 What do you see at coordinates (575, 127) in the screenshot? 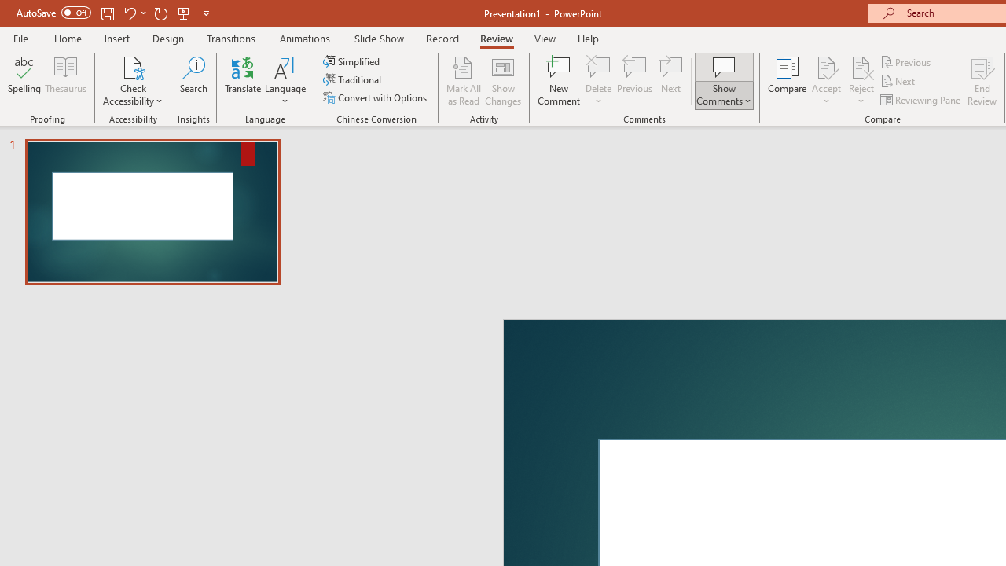
I see `Chart...` at bounding box center [575, 127].